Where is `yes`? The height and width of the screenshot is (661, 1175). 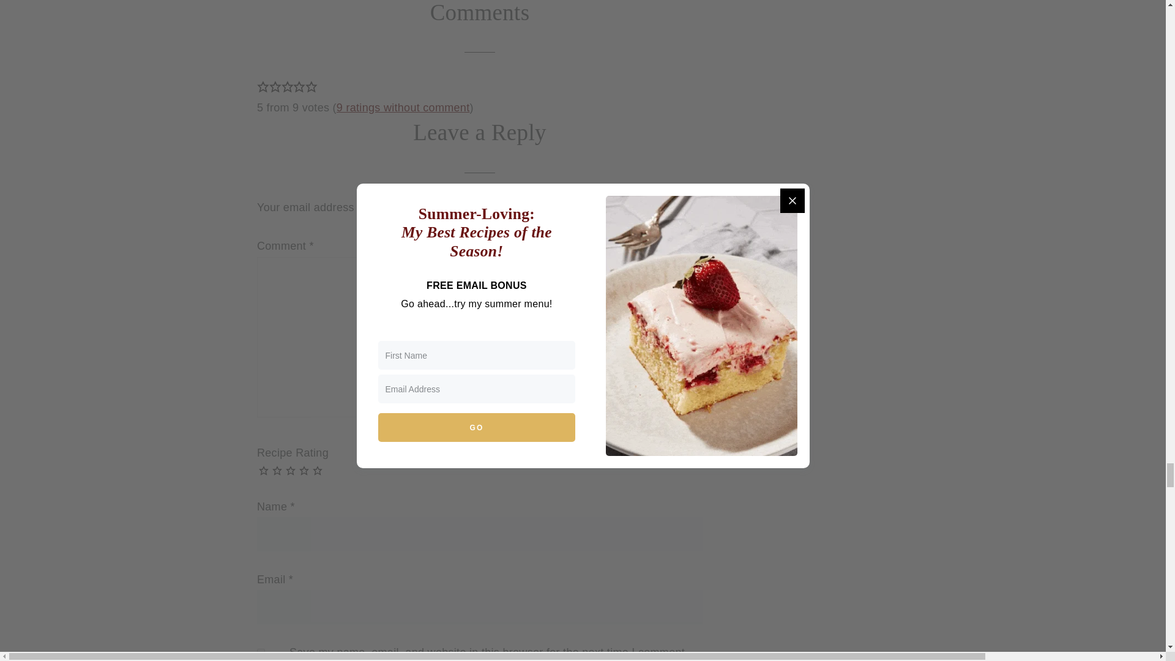
yes is located at coordinates (261, 652).